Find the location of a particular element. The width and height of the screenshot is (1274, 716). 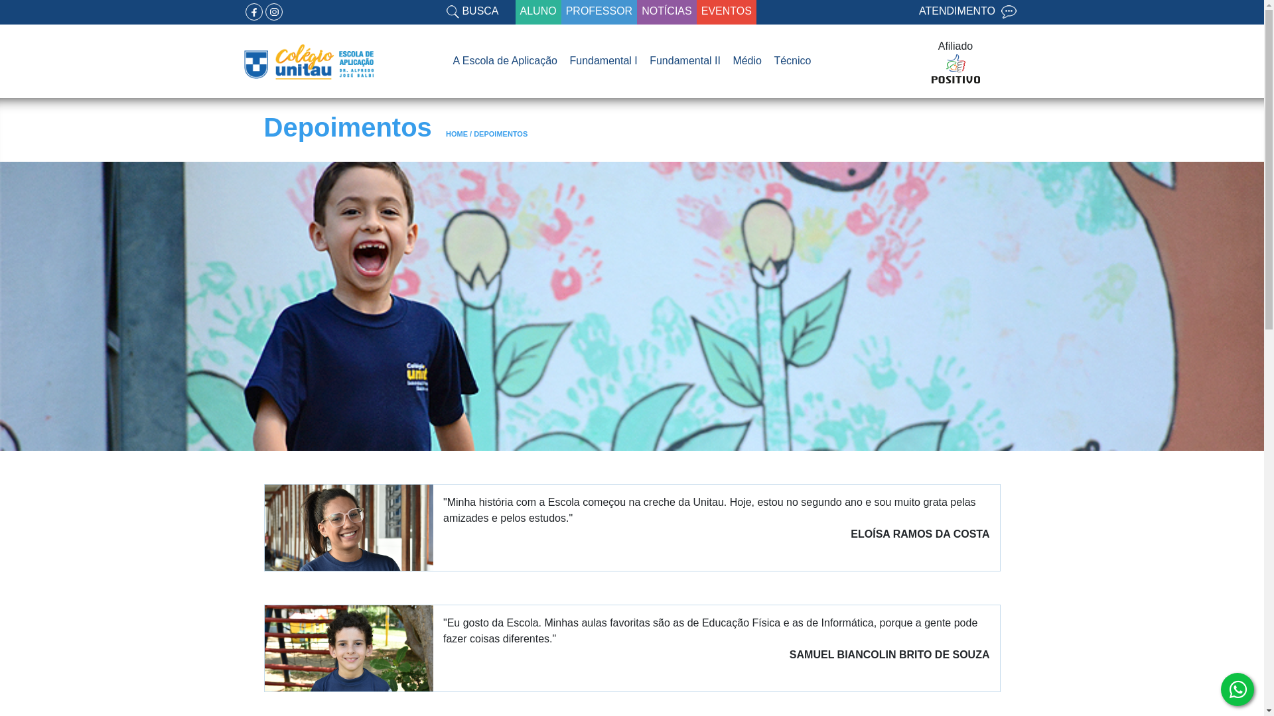

Facebook is located at coordinates (254, 12).